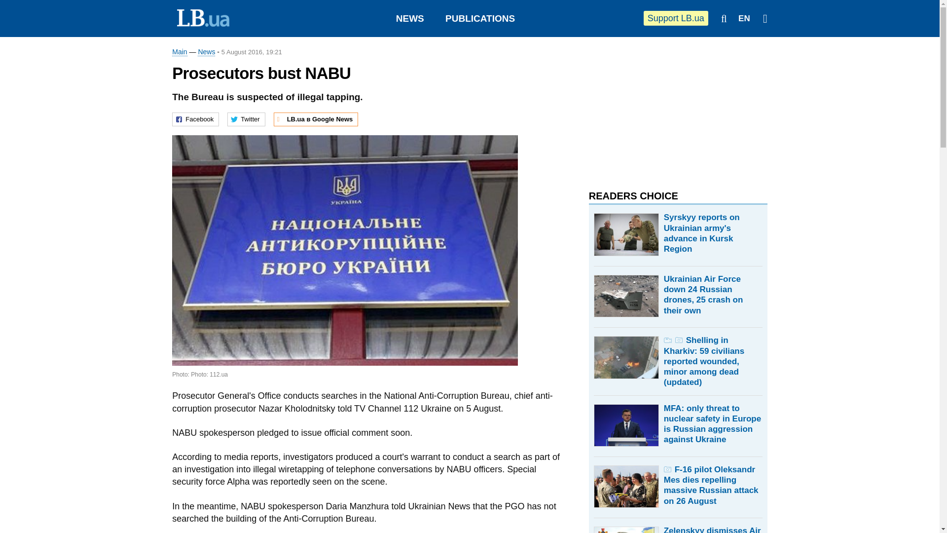 The height and width of the screenshot is (533, 947). What do you see at coordinates (410, 18) in the screenshot?
I see `NEWS` at bounding box center [410, 18].